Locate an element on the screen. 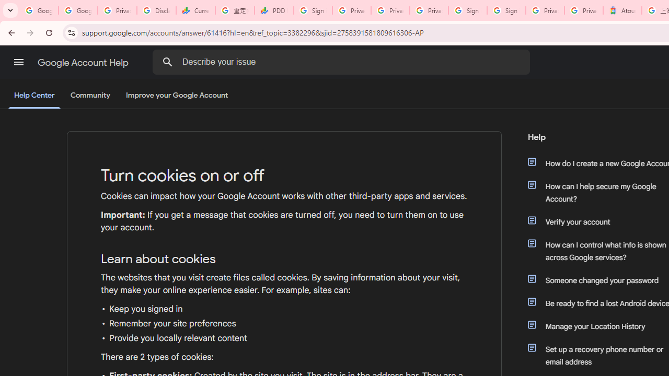 The image size is (669, 376). Help Center is located at coordinates (34, 96).